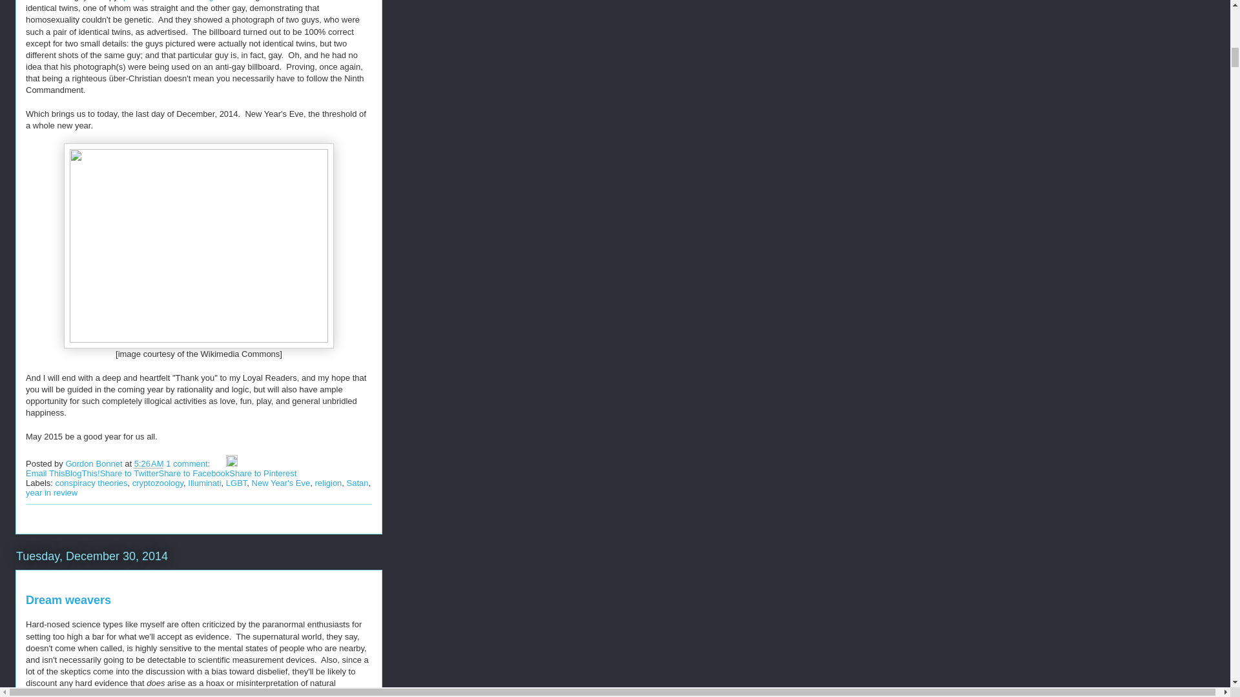  I want to click on put up a billboard in Virginia, so click(174, 1).